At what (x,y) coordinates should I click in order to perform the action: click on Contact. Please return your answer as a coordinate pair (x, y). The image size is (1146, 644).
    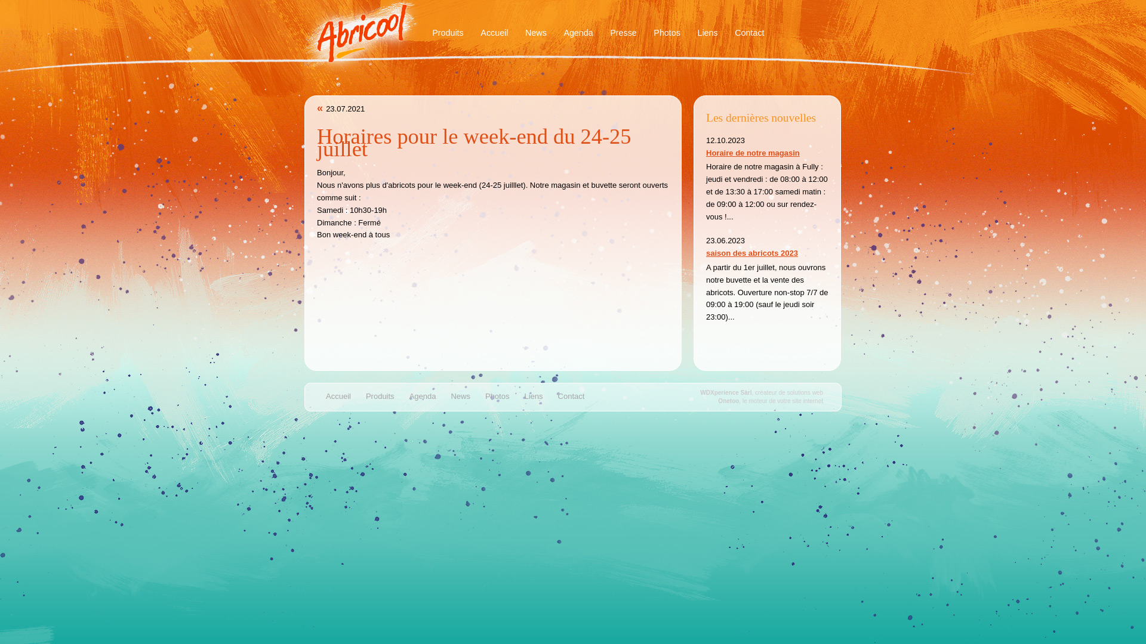
    Looking at the image, I should click on (750, 33).